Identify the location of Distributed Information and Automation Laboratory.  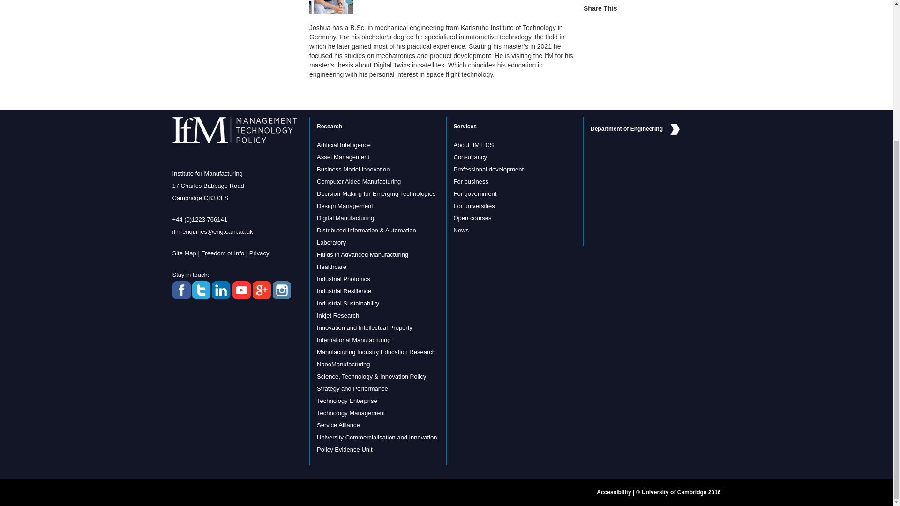
(366, 236).